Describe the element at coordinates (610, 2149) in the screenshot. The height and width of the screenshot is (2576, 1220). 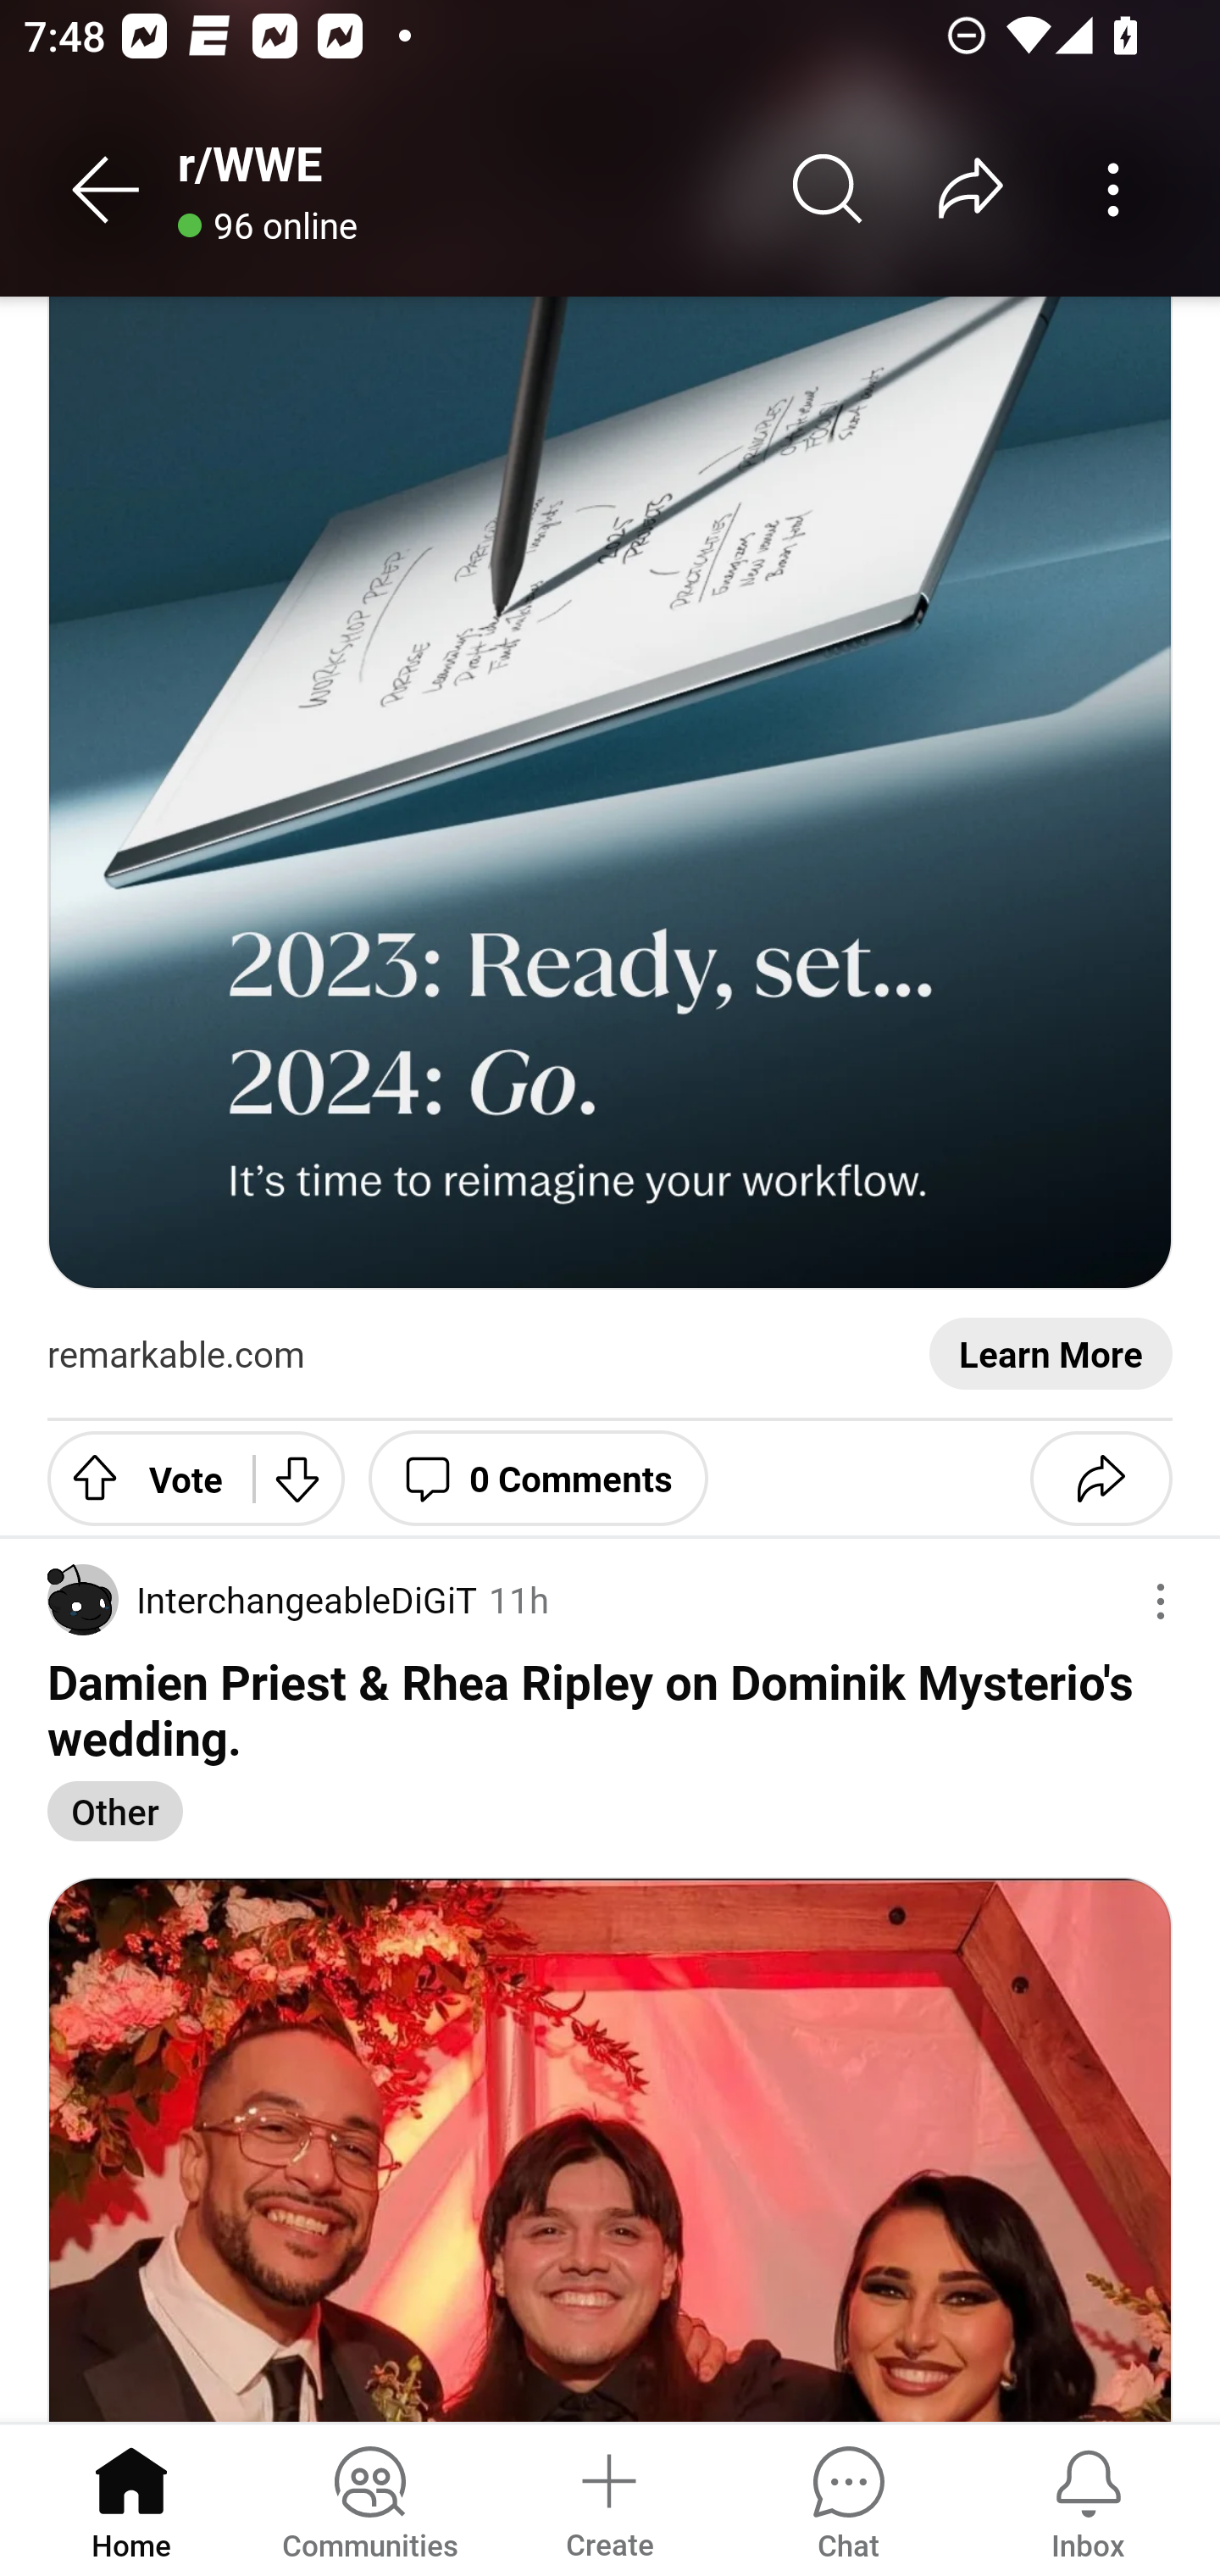
I see `Image` at that location.